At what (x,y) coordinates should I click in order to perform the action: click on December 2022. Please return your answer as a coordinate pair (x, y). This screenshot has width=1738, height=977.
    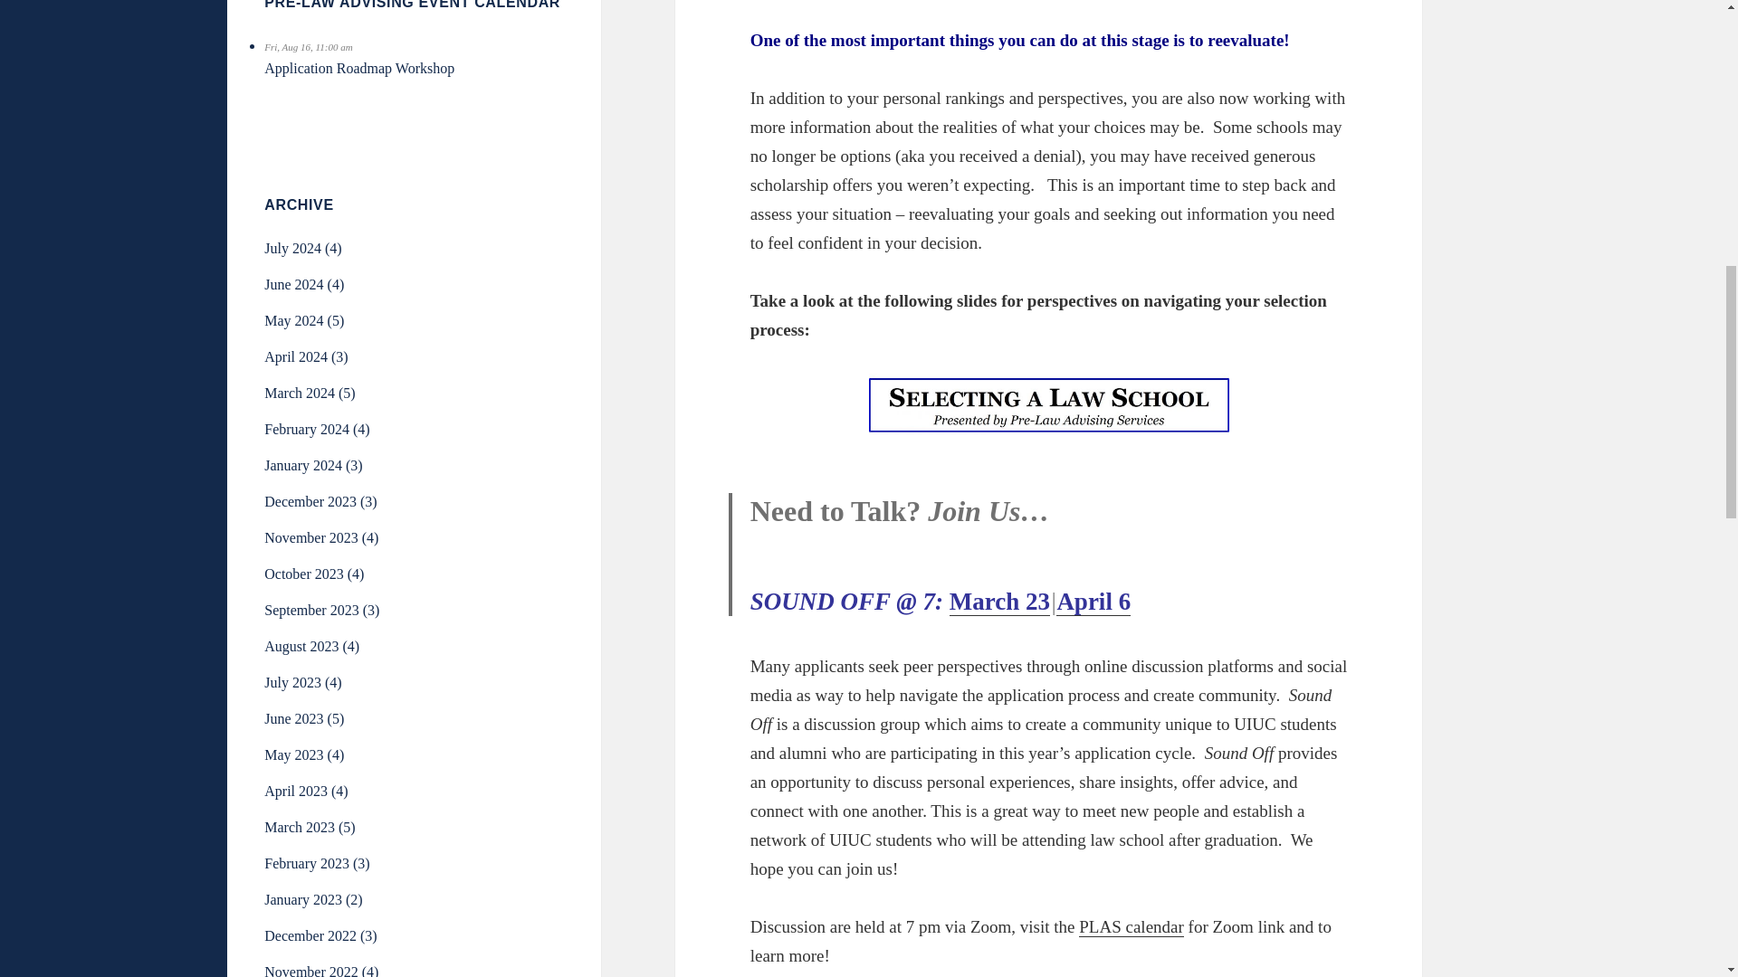
    Looking at the image, I should click on (310, 935).